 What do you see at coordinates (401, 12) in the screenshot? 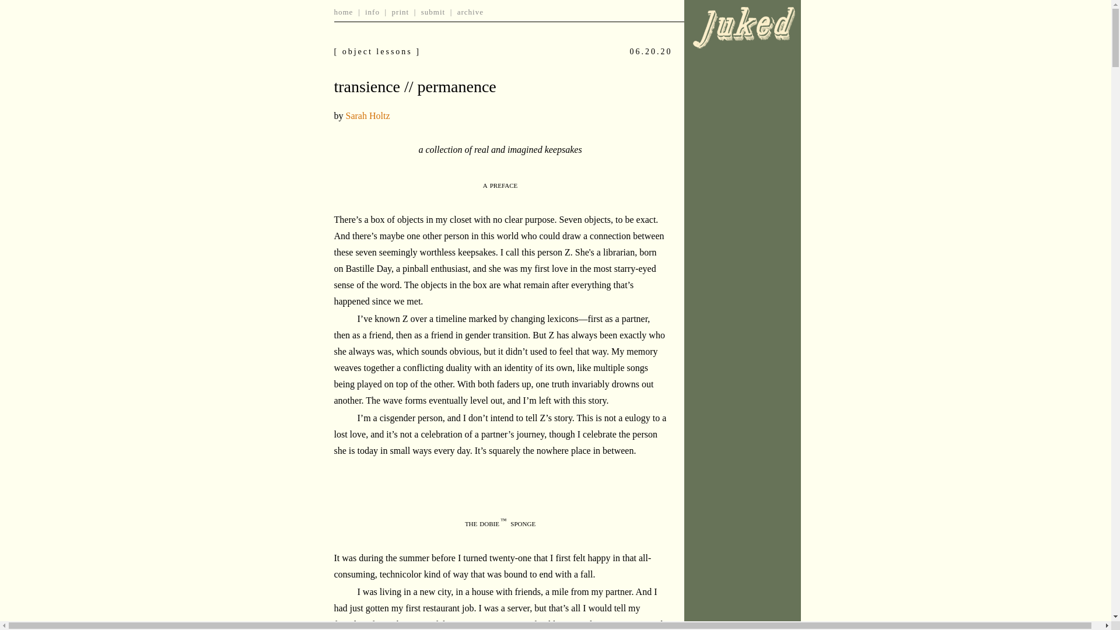
I see `print` at bounding box center [401, 12].